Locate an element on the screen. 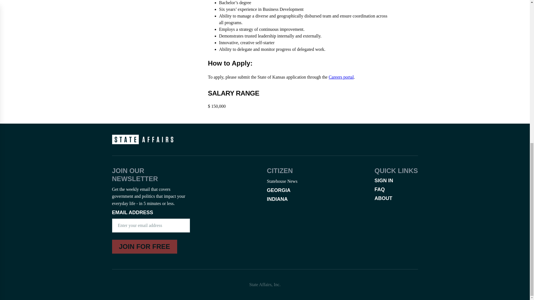 The width and height of the screenshot is (534, 300). Sign In is located at coordinates (384, 181).